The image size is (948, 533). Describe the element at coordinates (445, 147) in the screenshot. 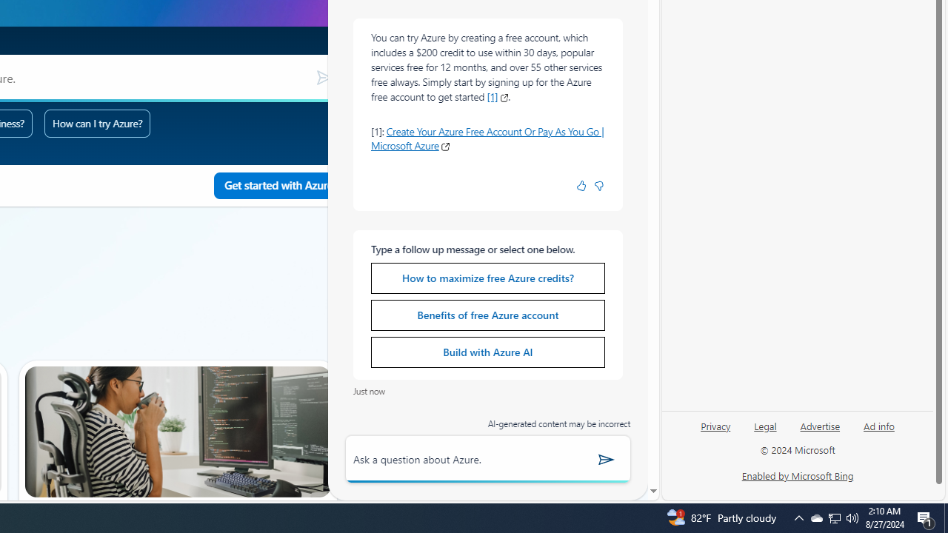

I see `Opens in a new window; external.` at that location.